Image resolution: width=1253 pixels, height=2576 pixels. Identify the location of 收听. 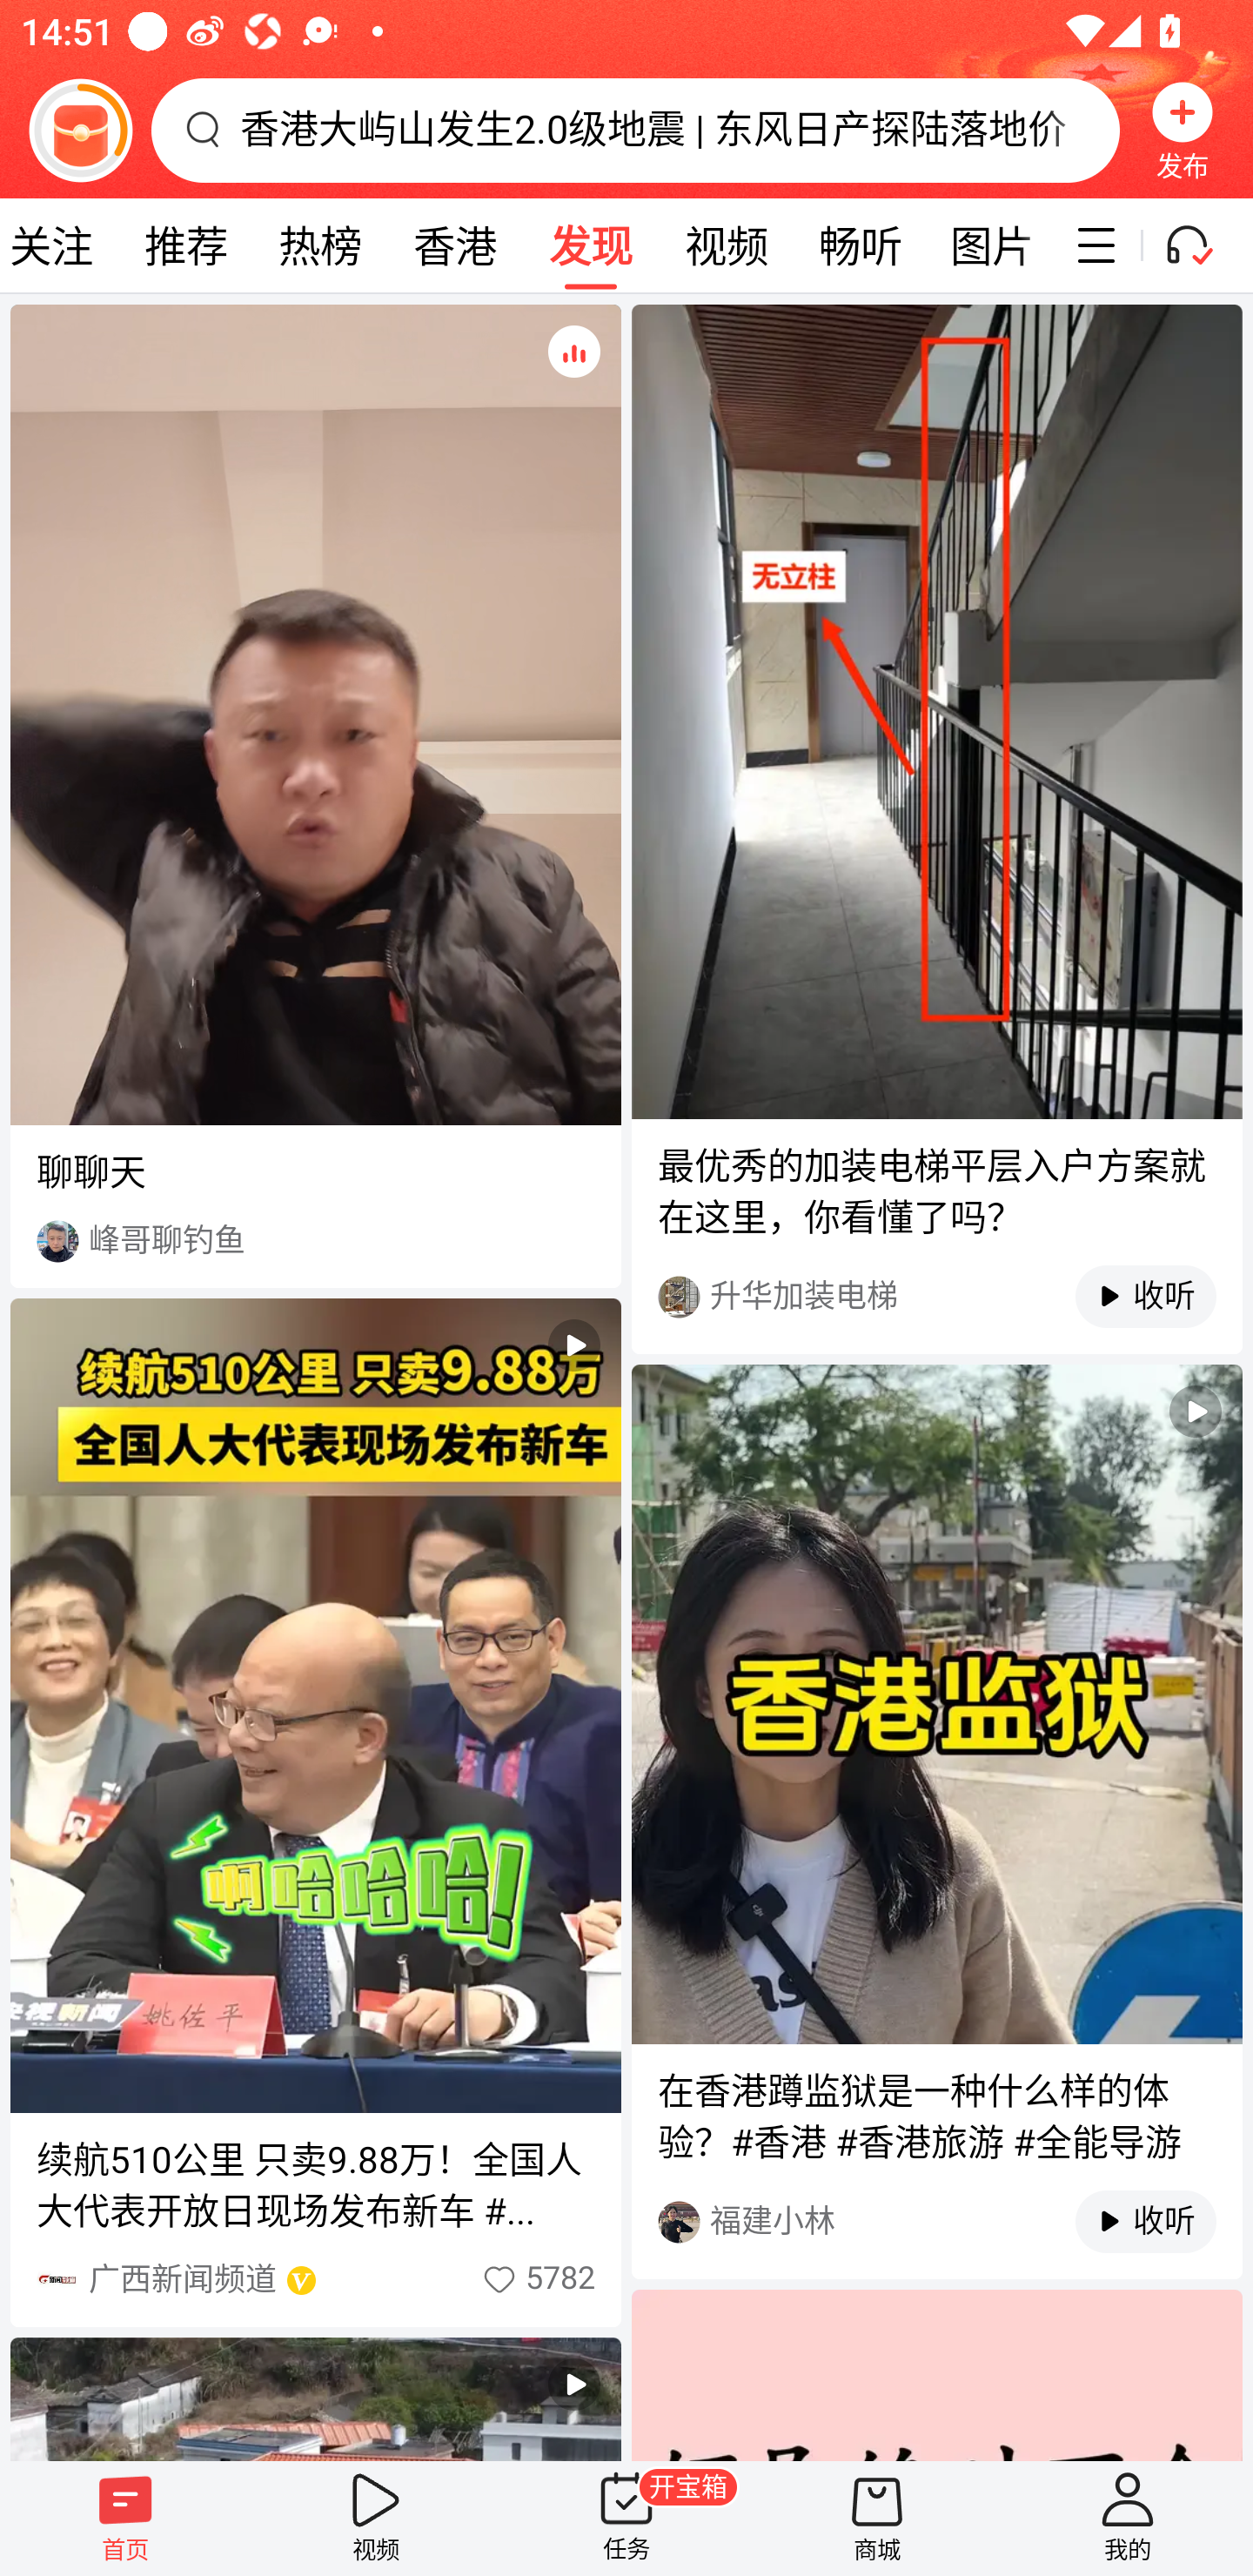
(1129, 1297).